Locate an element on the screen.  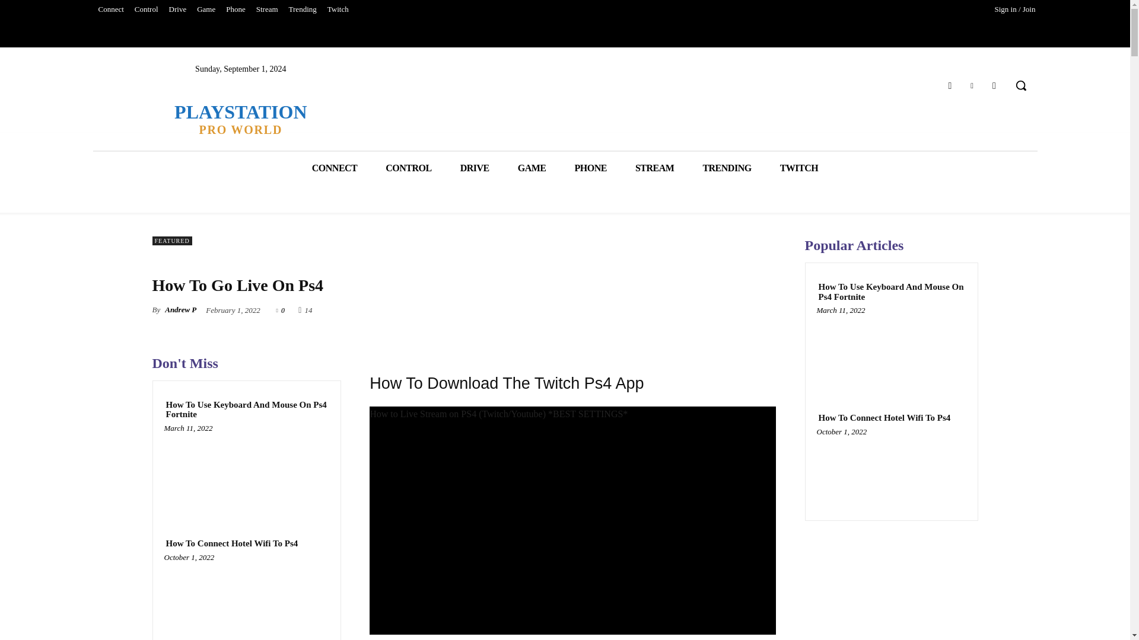
Twitter is located at coordinates (475, 168).